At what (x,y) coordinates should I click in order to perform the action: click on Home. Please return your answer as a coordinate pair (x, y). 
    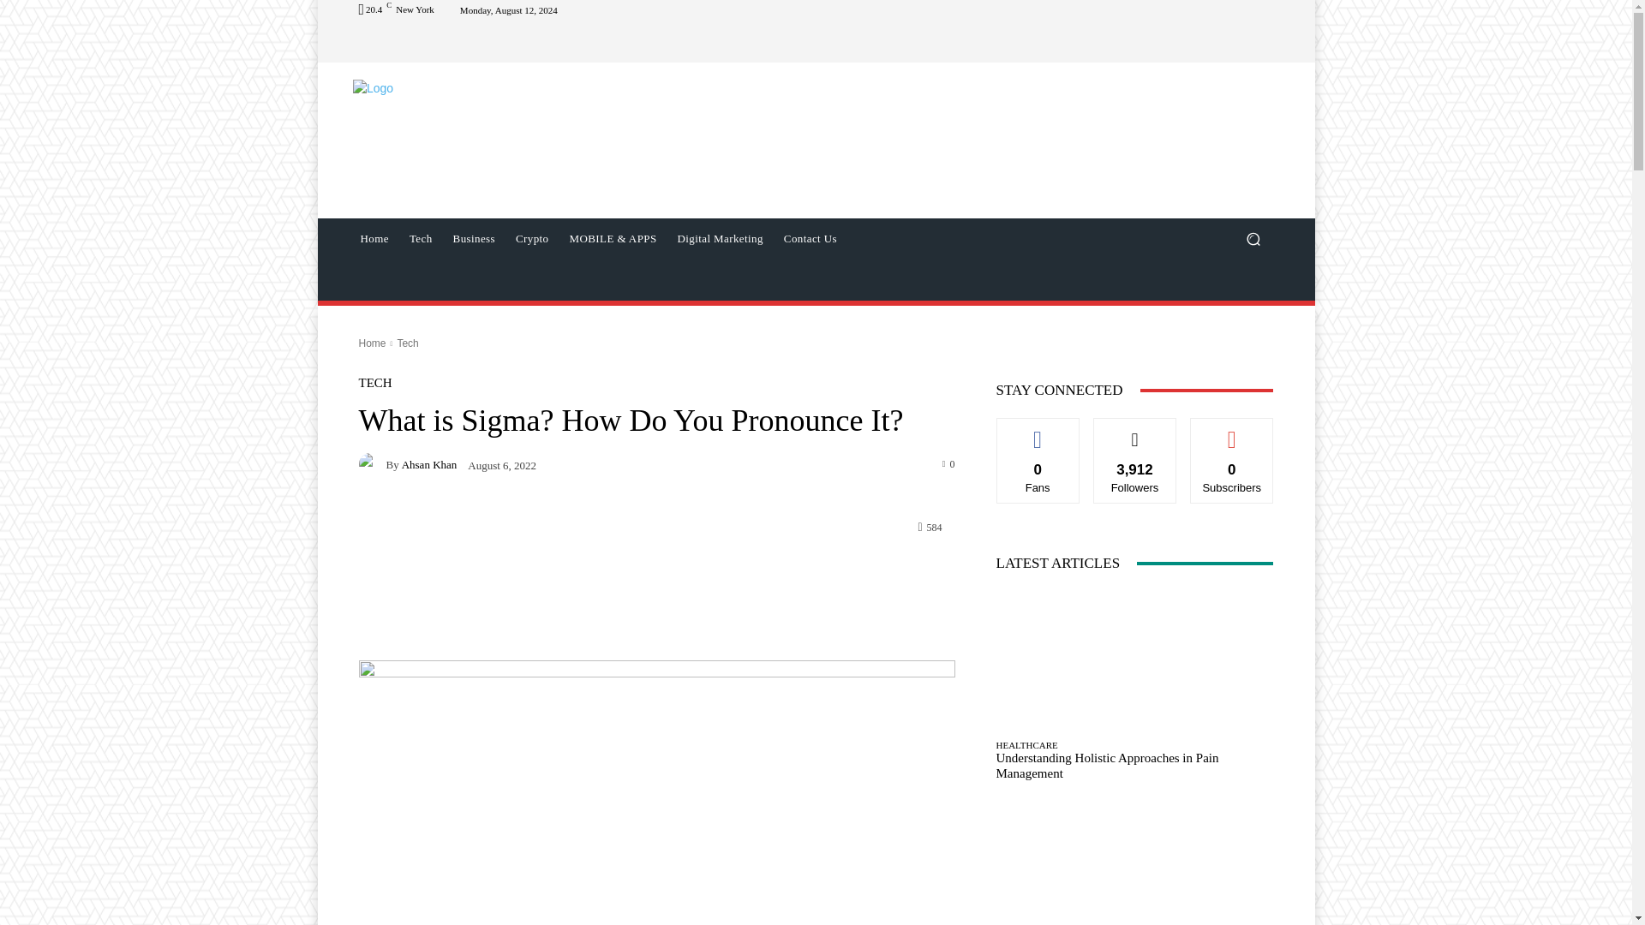
    Looking at the image, I should click on (372, 343).